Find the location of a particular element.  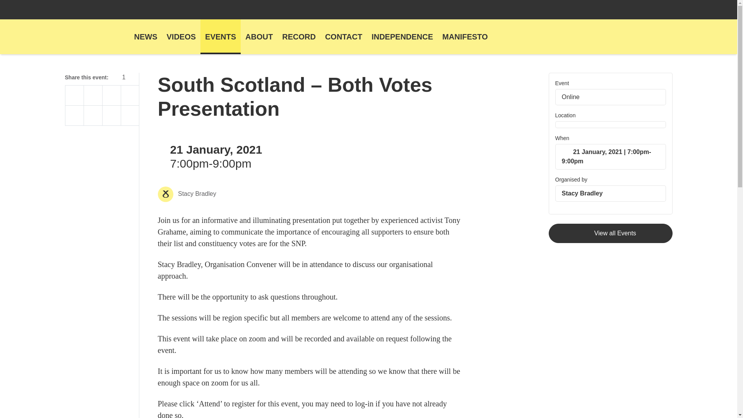

Linkedin Share is located at coordinates (111, 116).